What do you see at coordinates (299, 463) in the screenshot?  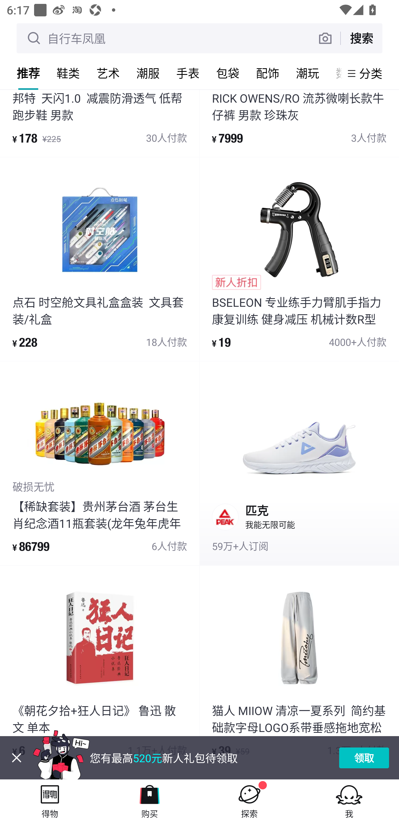 I see `匹克 我能无限可能 59万+人订阅` at bounding box center [299, 463].